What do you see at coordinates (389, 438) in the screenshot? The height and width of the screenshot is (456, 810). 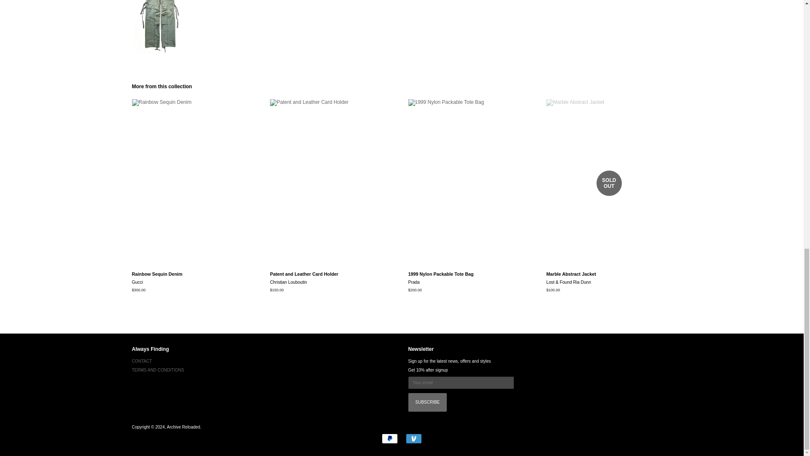 I see `PayPal` at bounding box center [389, 438].